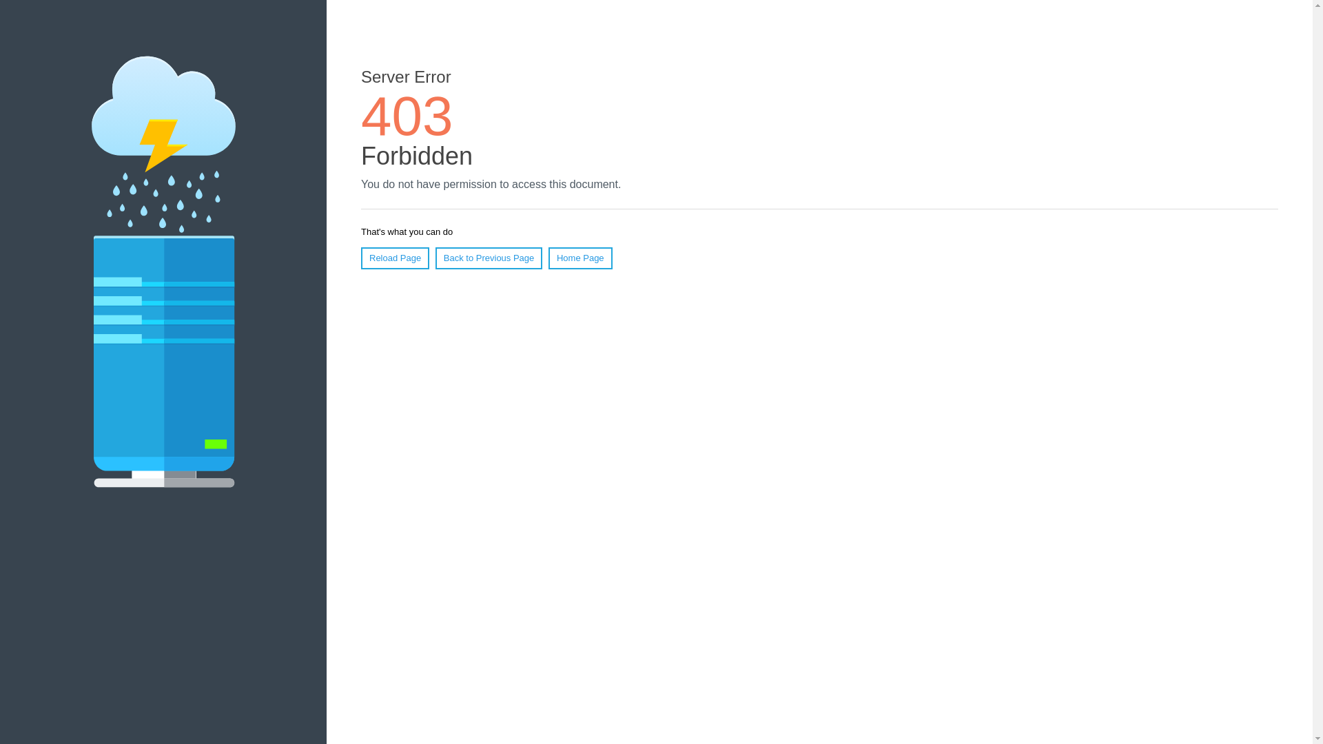  I want to click on Reload Page, so click(395, 258).